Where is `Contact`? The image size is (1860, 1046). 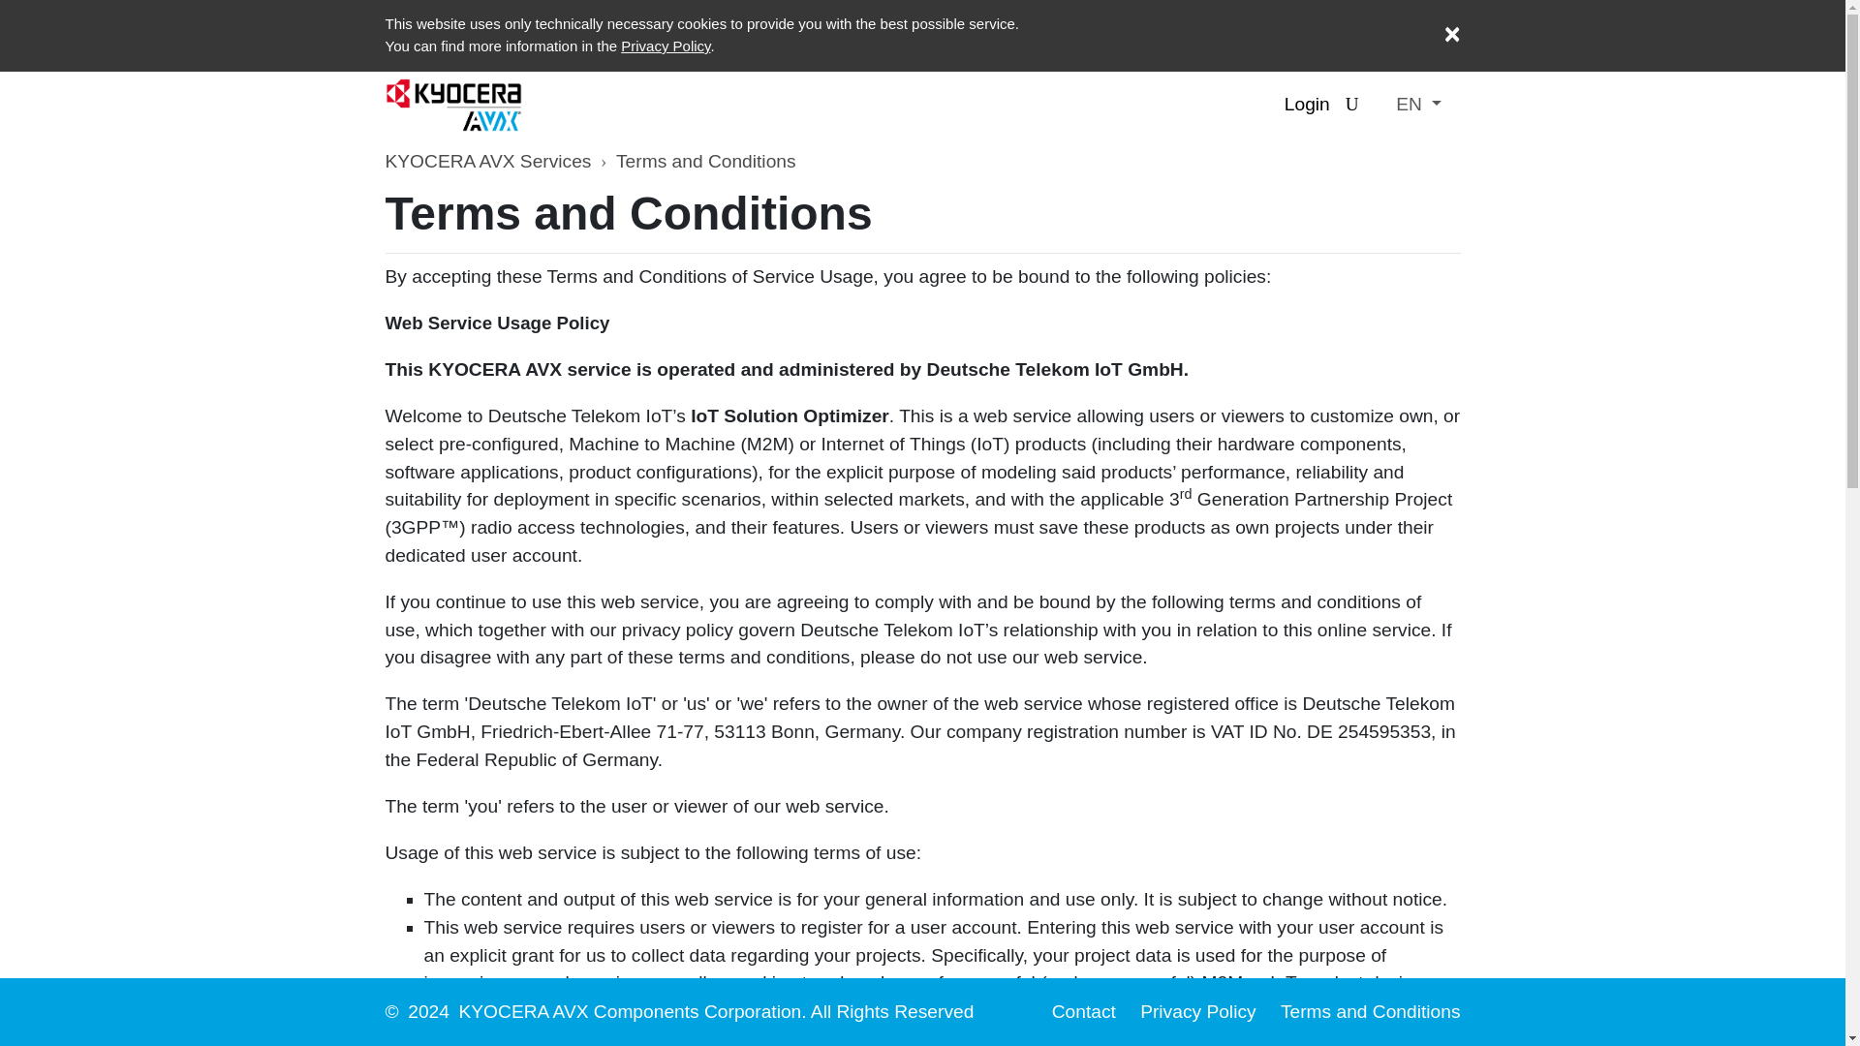 Contact is located at coordinates (1087, 1011).